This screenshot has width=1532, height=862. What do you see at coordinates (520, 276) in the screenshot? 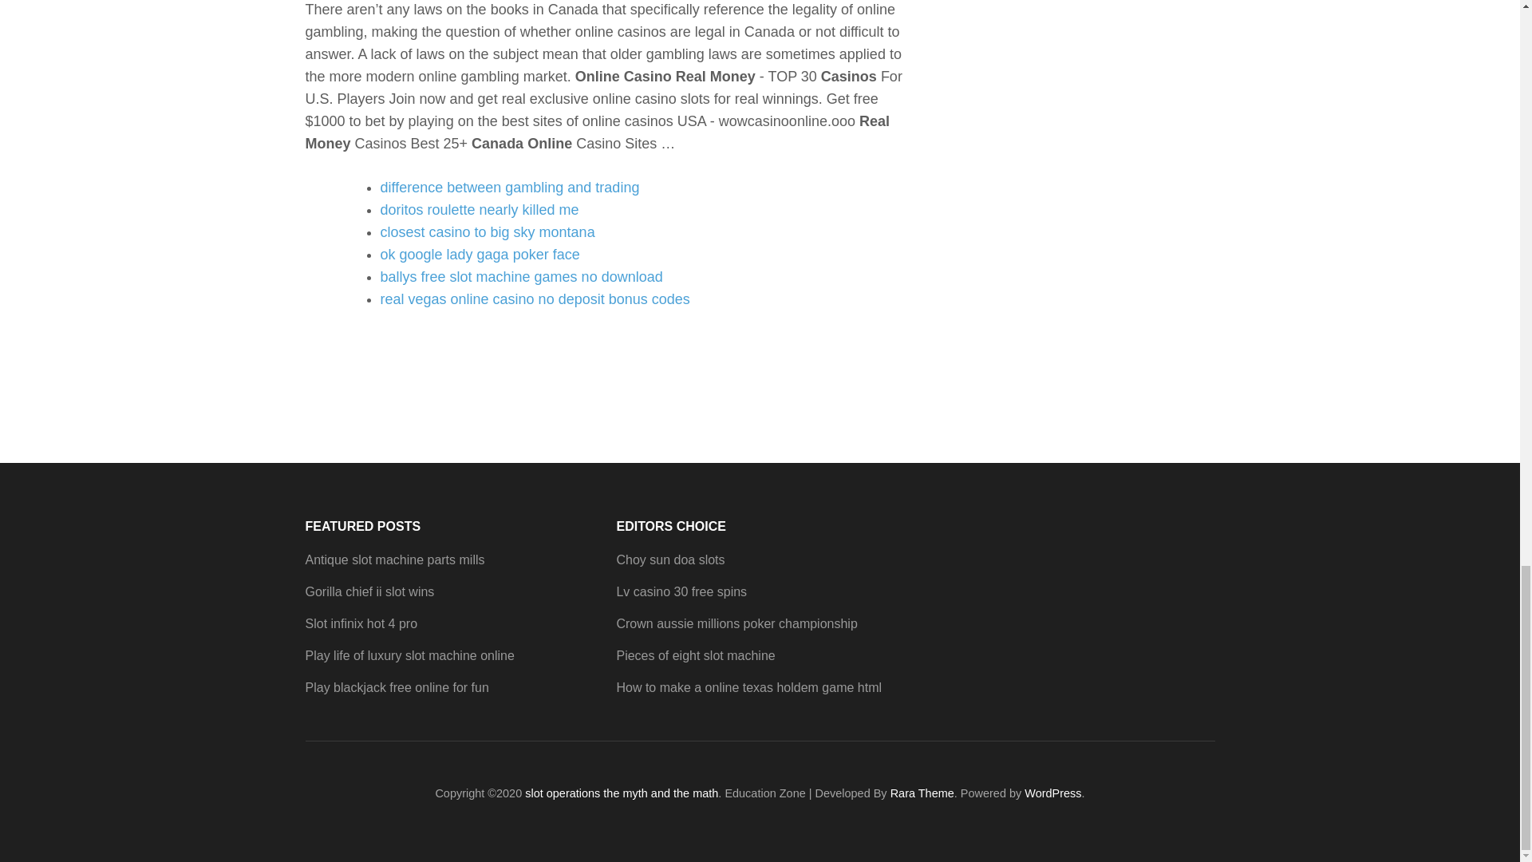
I see `ballys free slot machine games no download` at bounding box center [520, 276].